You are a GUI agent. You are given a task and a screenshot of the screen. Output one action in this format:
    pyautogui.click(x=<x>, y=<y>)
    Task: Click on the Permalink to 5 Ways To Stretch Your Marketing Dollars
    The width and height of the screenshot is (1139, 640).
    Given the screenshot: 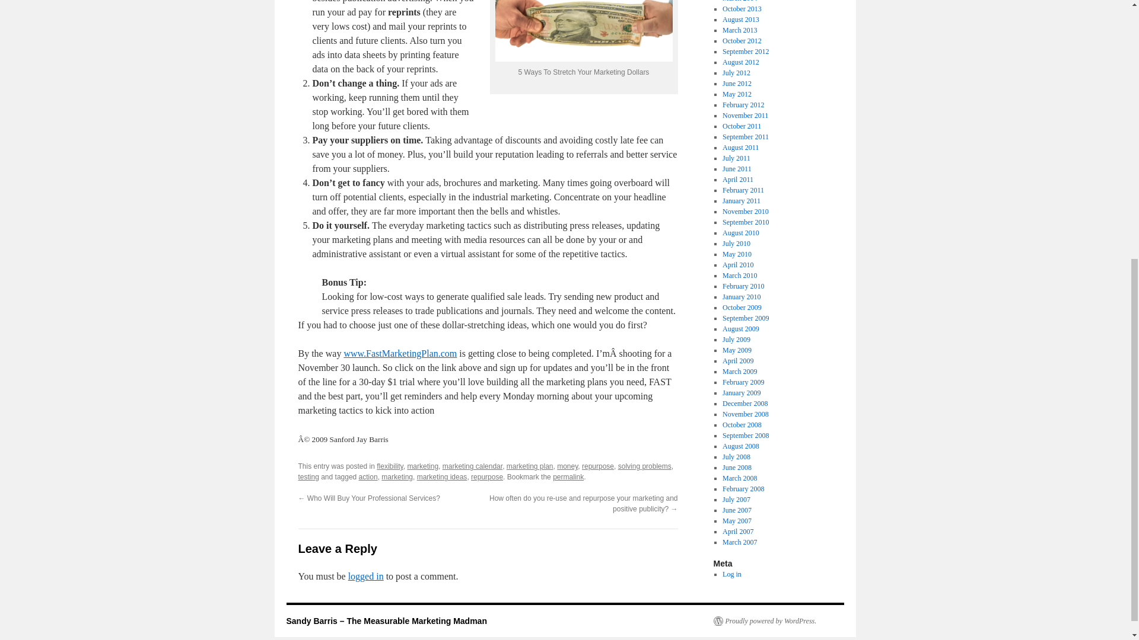 What is the action you would take?
    pyautogui.click(x=568, y=477)
    